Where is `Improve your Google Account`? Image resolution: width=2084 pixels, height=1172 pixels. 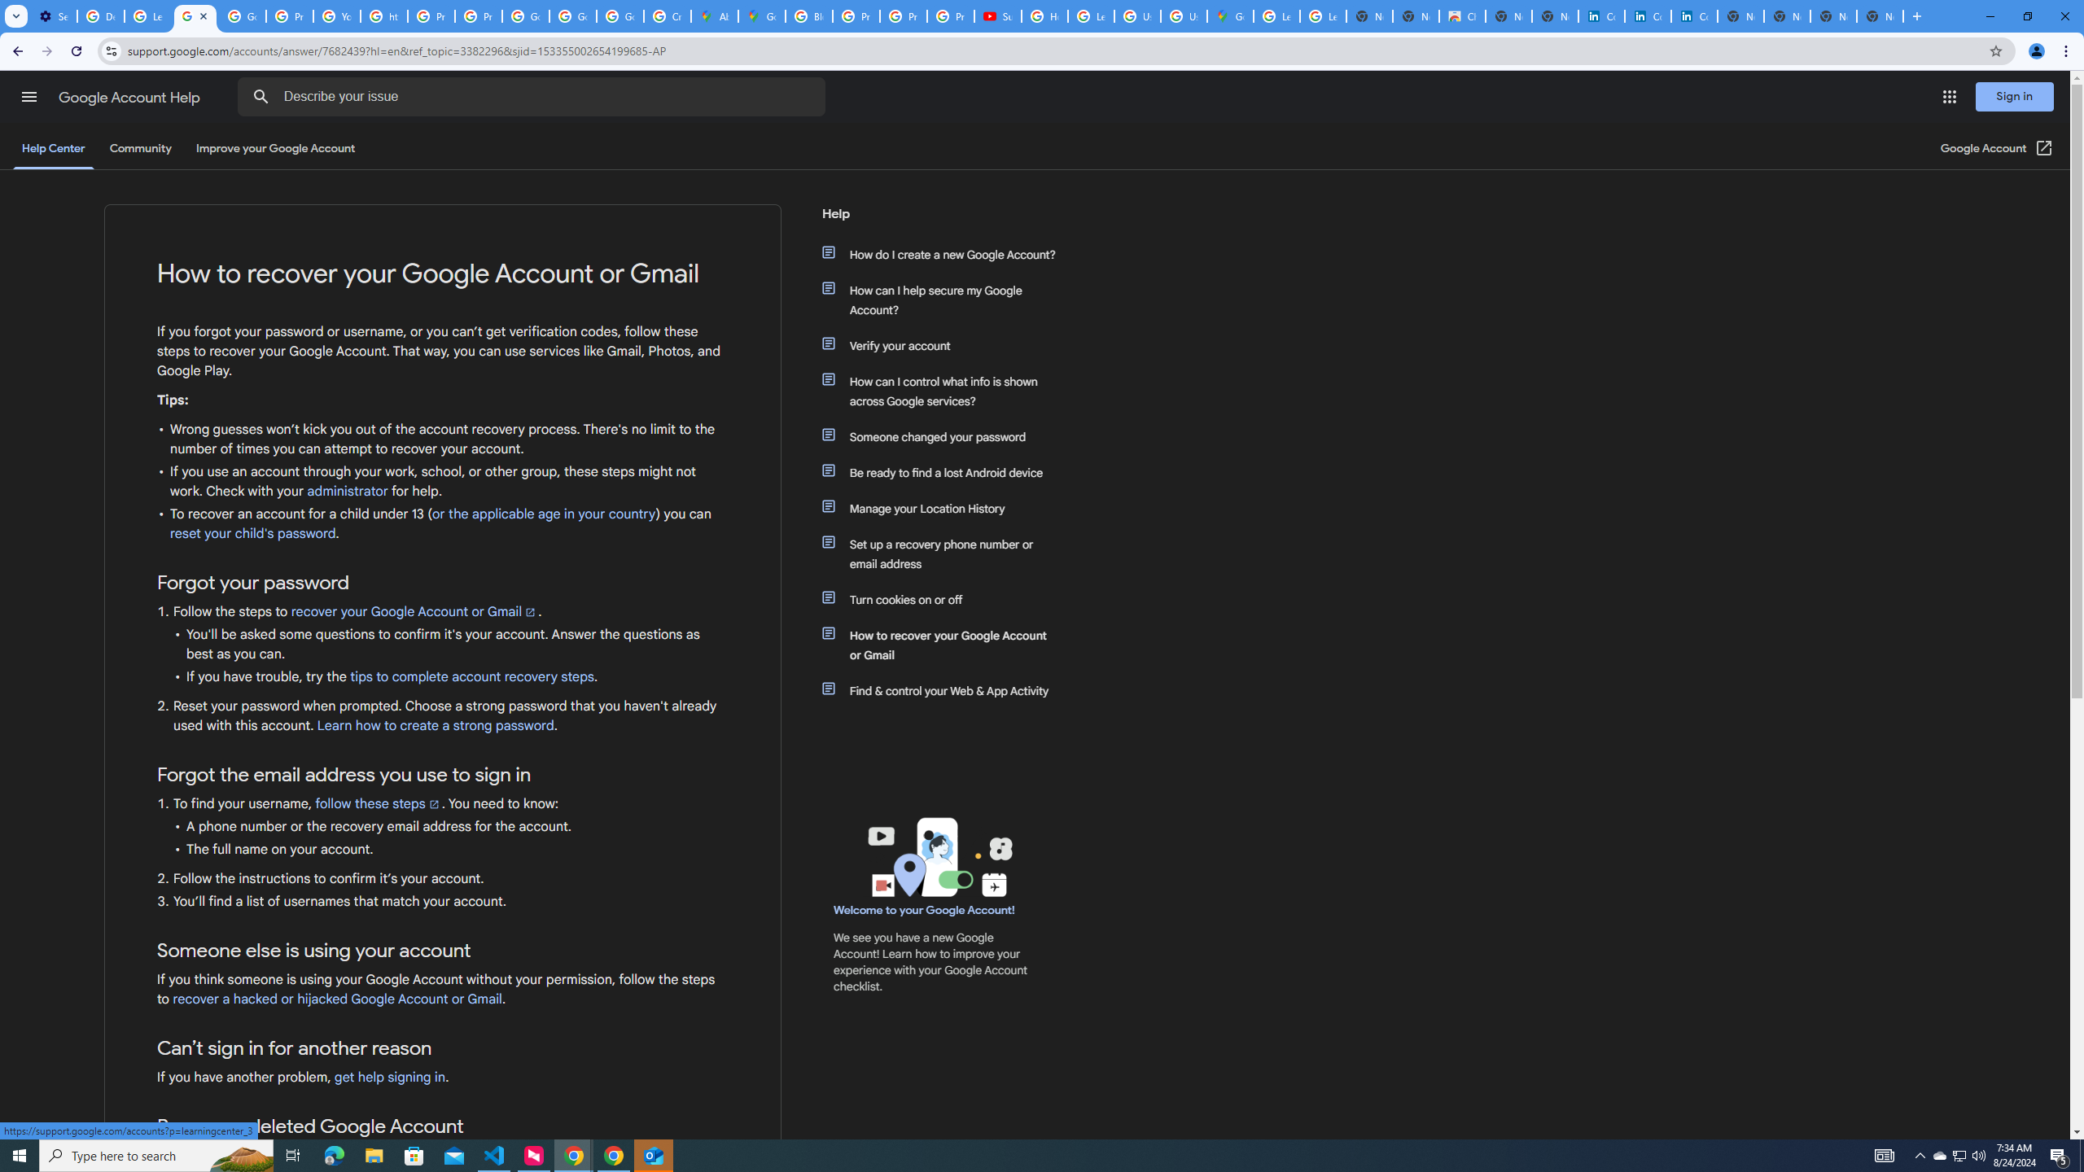 Improve your Google Account is located at coordinates (276, 148).